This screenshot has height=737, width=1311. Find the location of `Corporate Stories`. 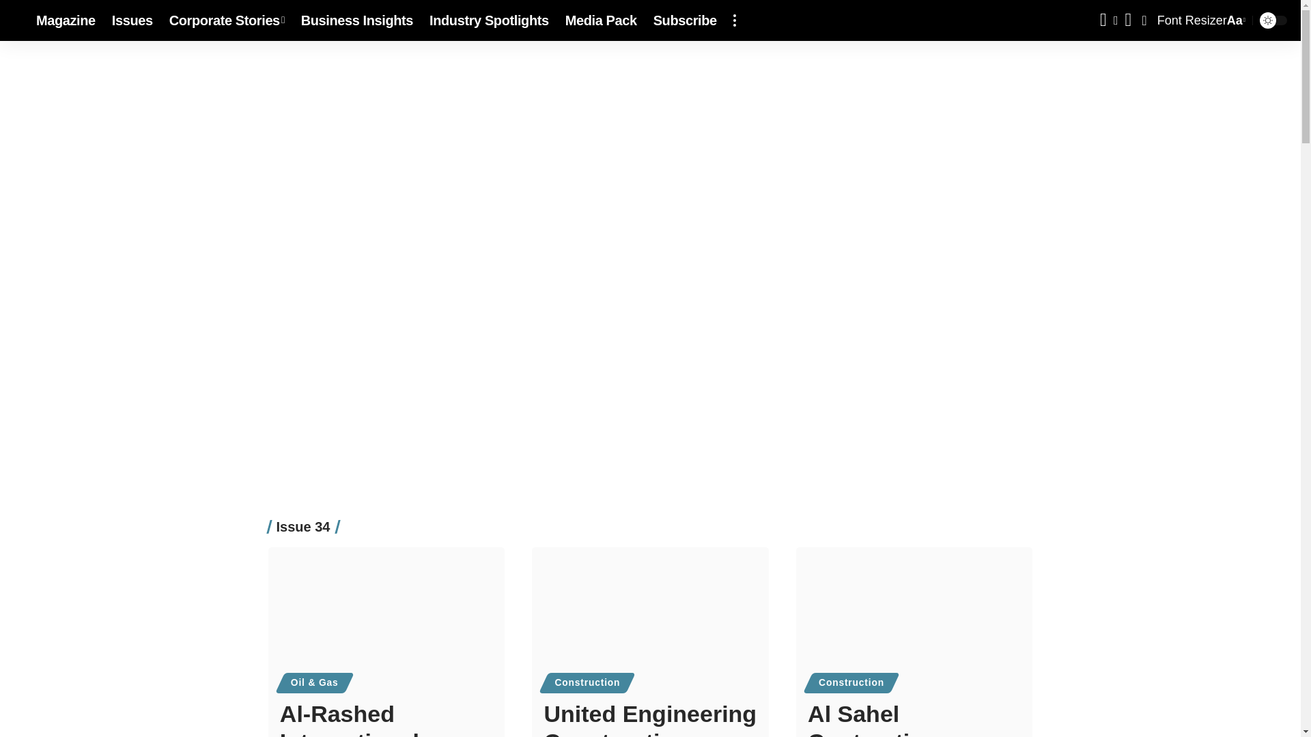

Corporate Stories is located at coordinates (227, 20).